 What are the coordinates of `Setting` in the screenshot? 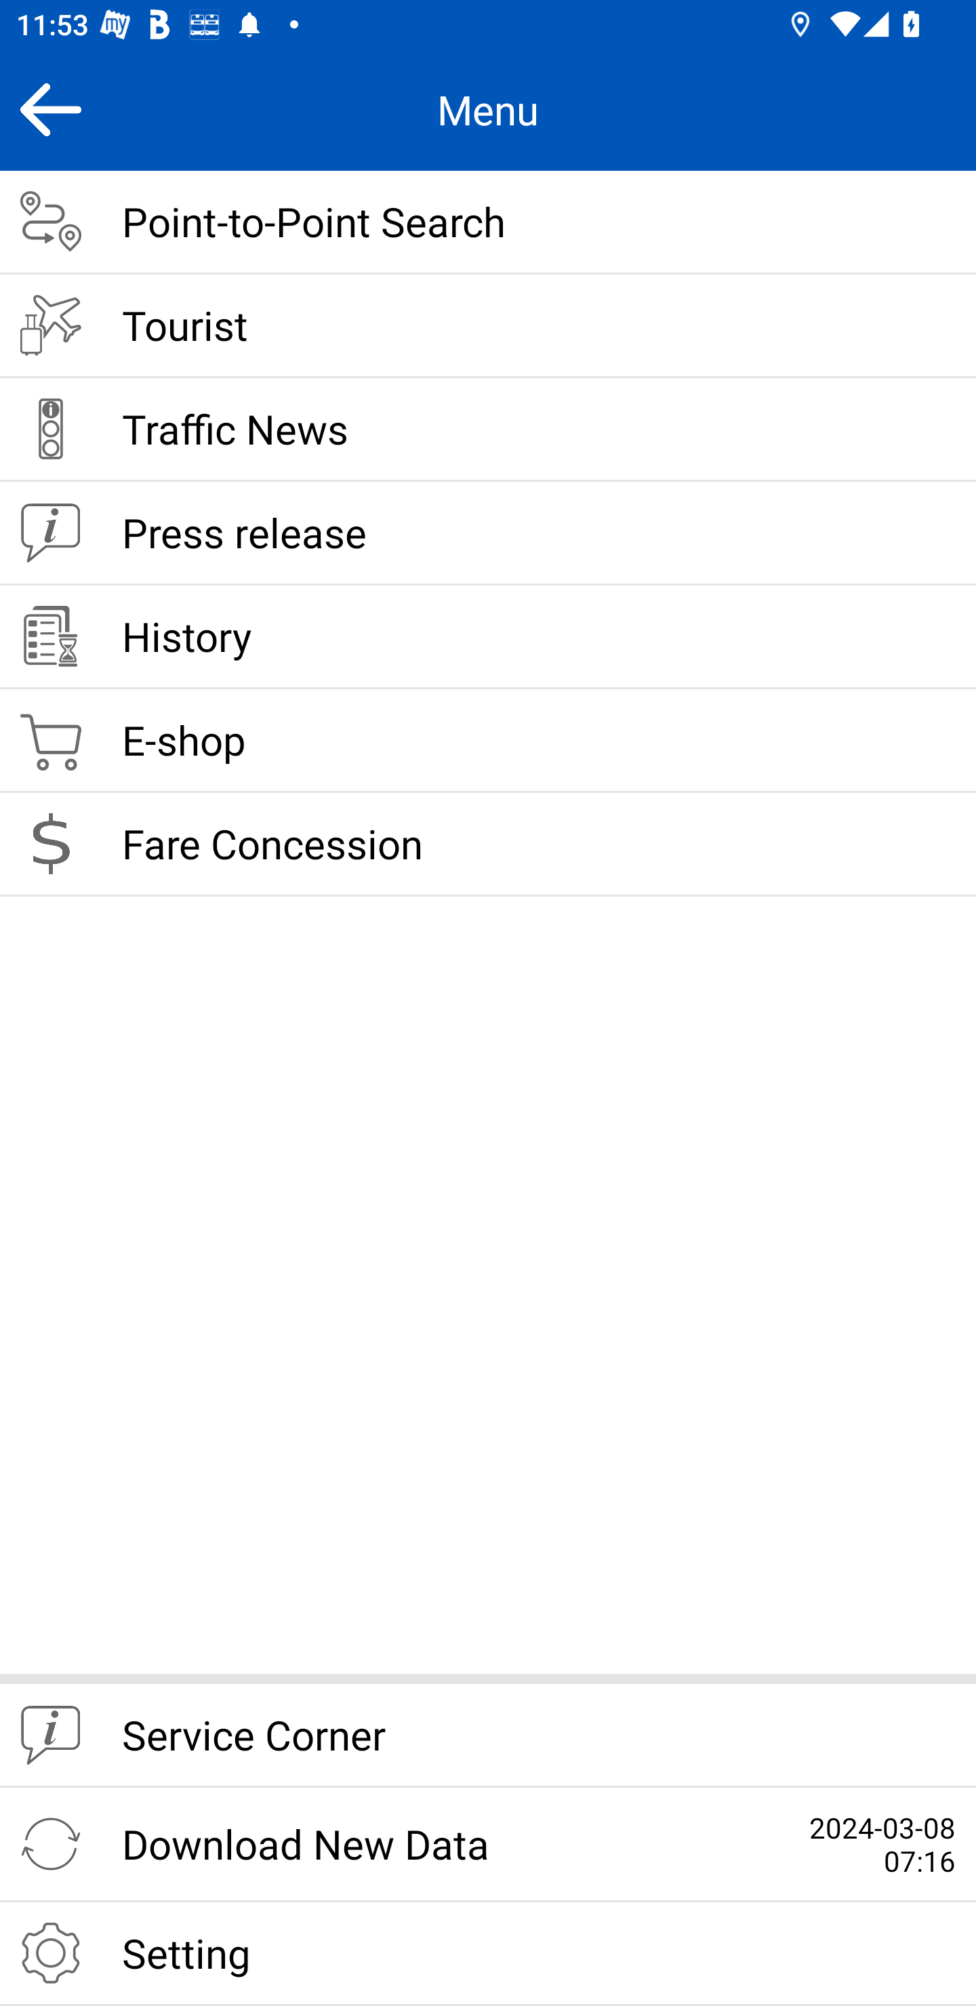 It's located at (488, 1954).